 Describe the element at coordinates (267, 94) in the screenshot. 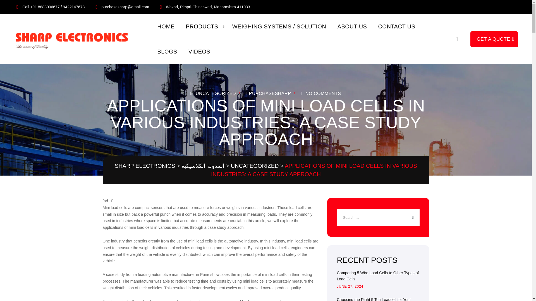

I see `PURCHASESHARP` at that location.